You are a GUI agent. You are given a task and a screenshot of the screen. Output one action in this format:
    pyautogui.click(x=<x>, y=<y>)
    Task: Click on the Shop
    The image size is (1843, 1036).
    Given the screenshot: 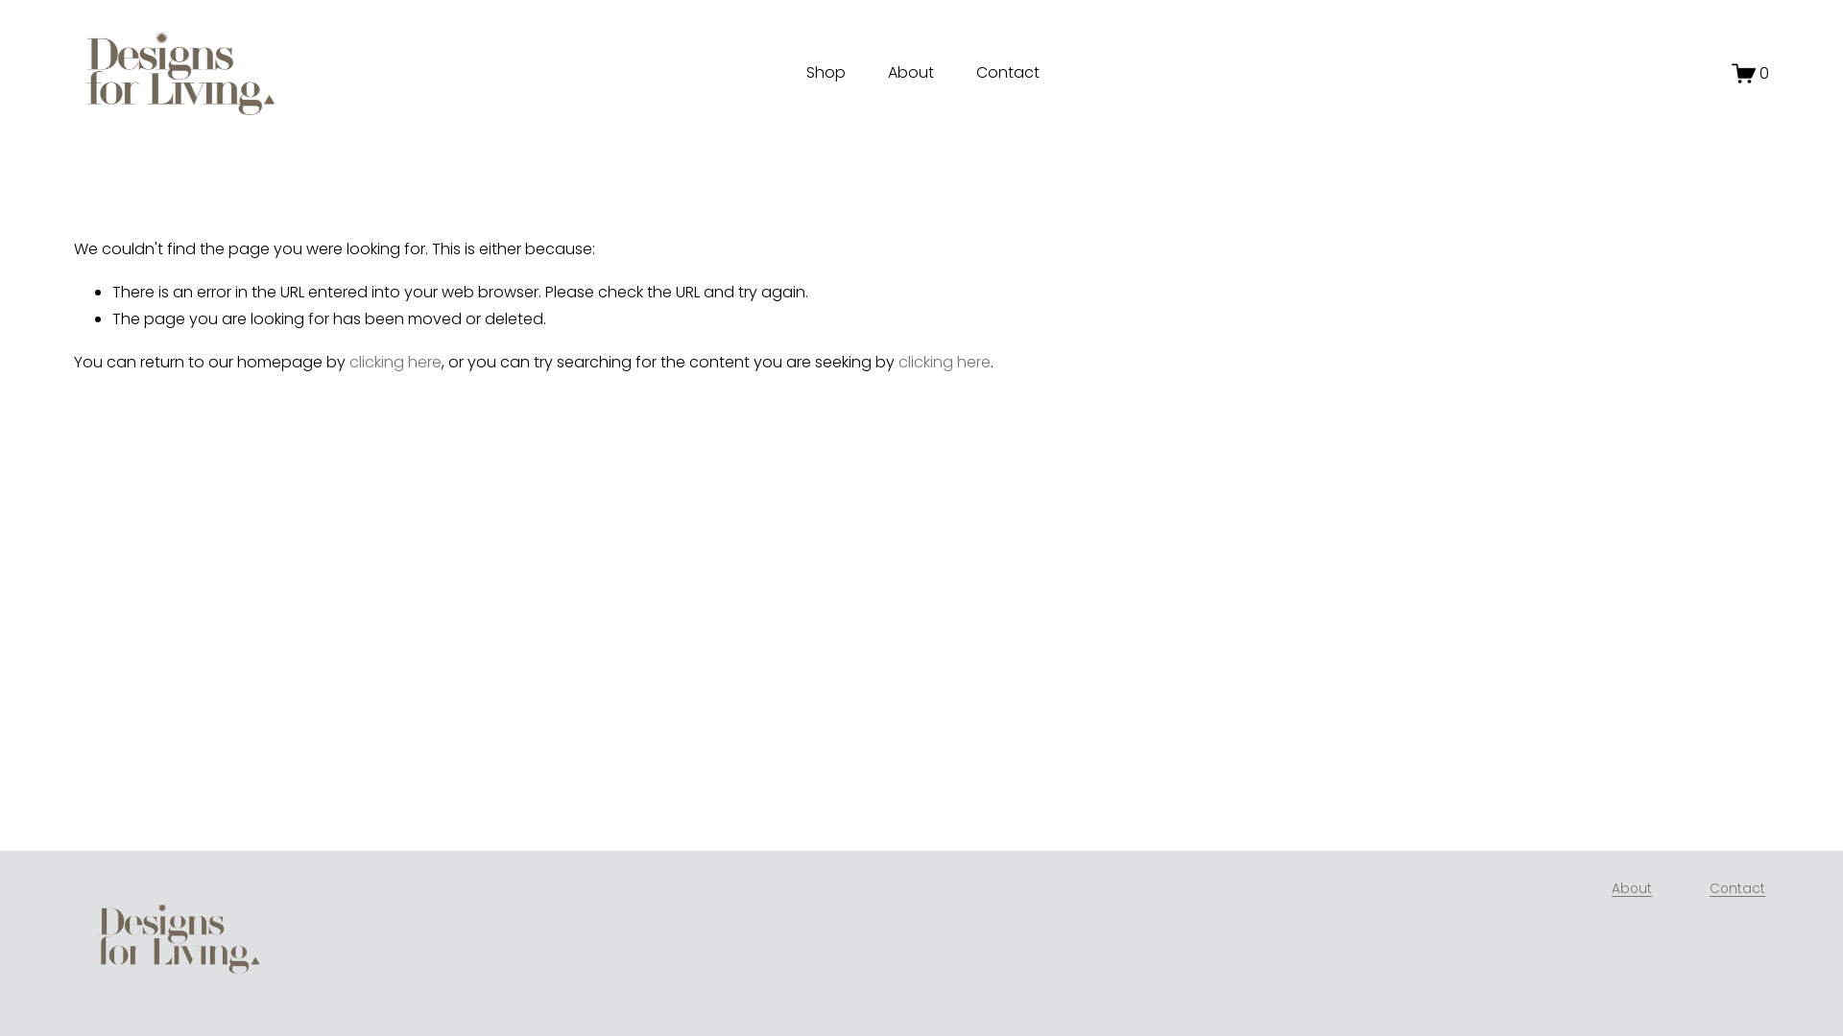 What is the action you would take?
    pyautogui.click(x=826, y=74)
    